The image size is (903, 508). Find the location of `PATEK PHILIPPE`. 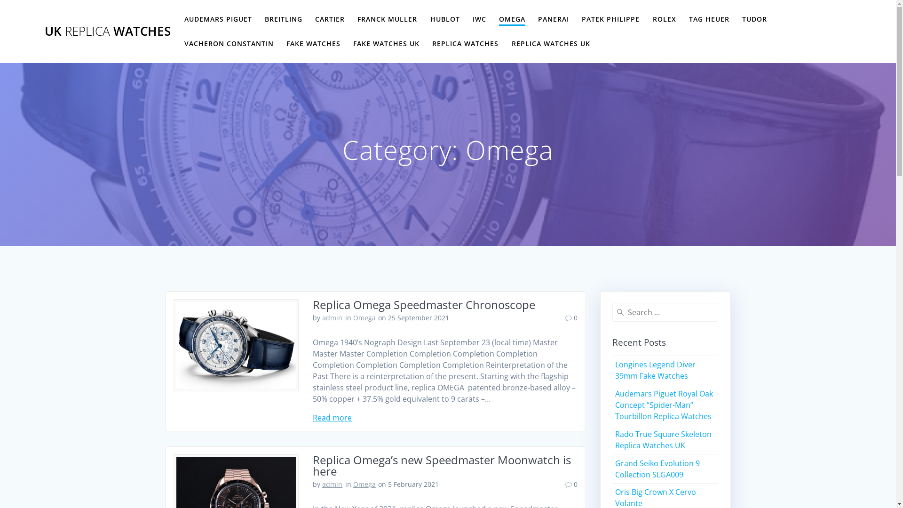

PATEK PHILIPPE is located at coordinates (610, 19).